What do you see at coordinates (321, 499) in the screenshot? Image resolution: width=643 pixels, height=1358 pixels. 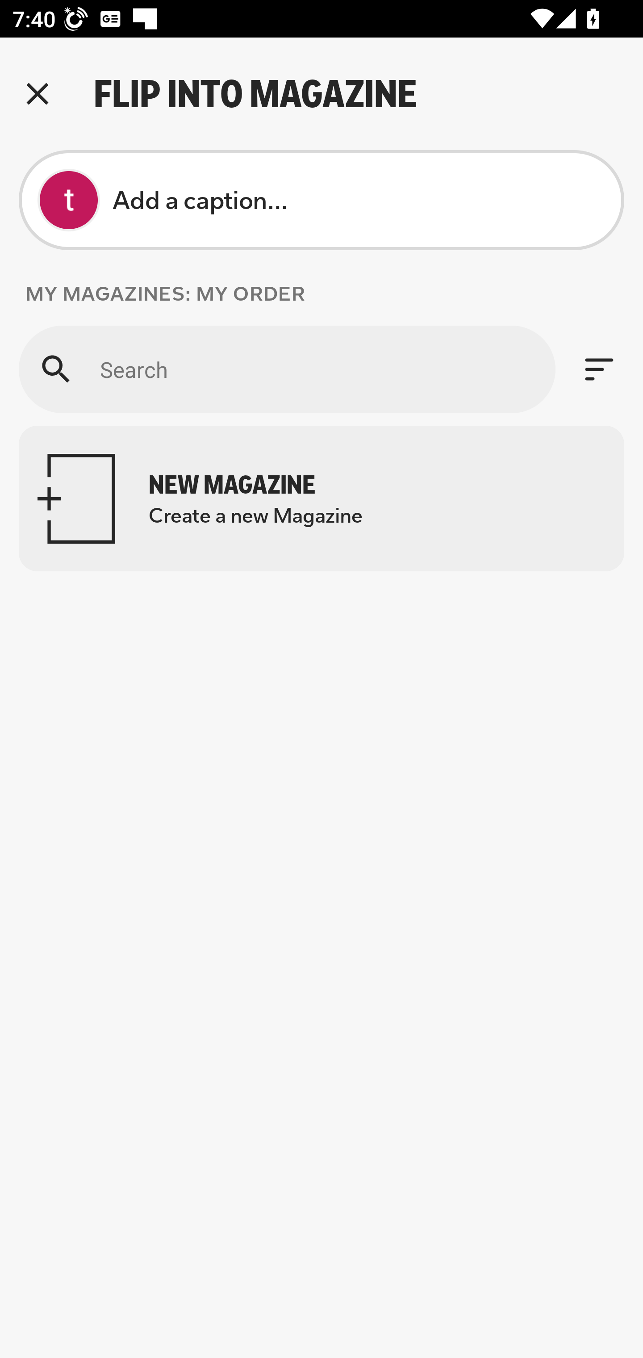 I see `NEW MAGAZINE Create a new Magazine` at bounding box center [321, 499].